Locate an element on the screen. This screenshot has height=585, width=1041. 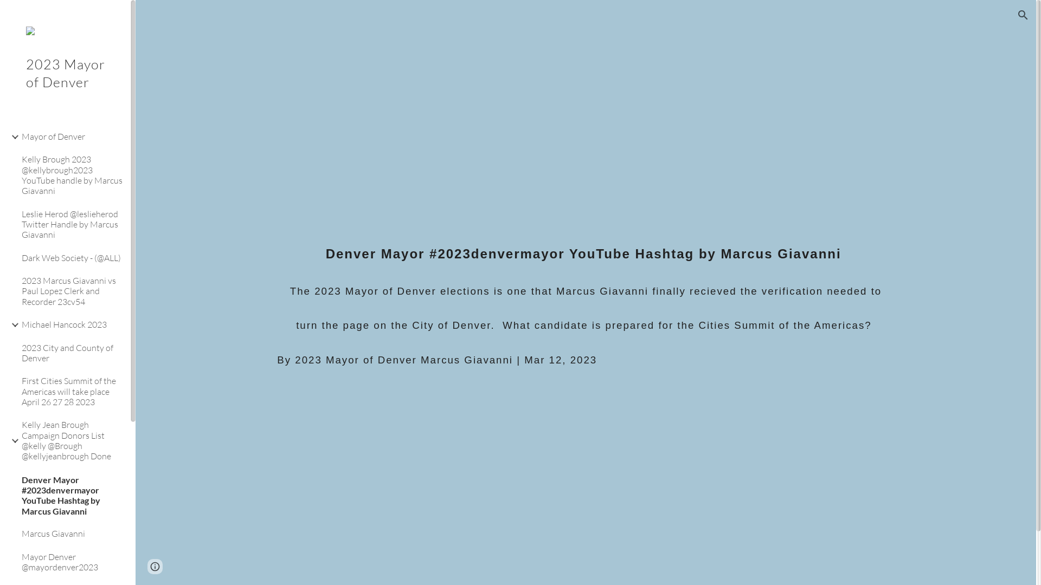
Expand/Collapse is located at coordinates (12, 441).